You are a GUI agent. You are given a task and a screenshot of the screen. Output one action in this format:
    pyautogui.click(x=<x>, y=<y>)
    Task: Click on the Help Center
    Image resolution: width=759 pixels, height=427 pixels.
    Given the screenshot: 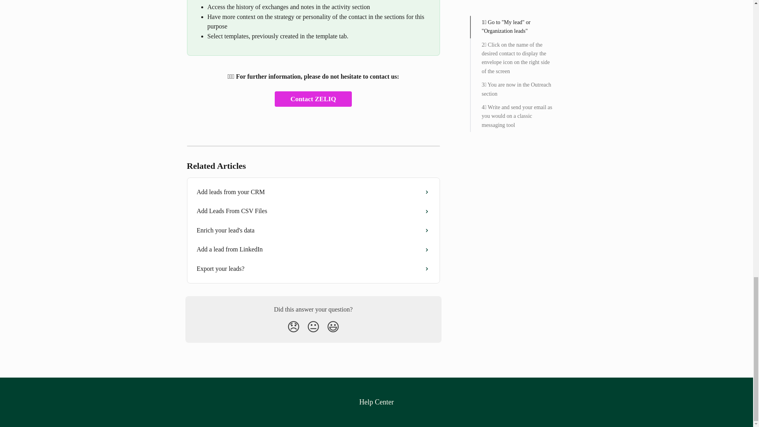 What is the action you would take?
    pyautogui.click(x=376, y=402)
    